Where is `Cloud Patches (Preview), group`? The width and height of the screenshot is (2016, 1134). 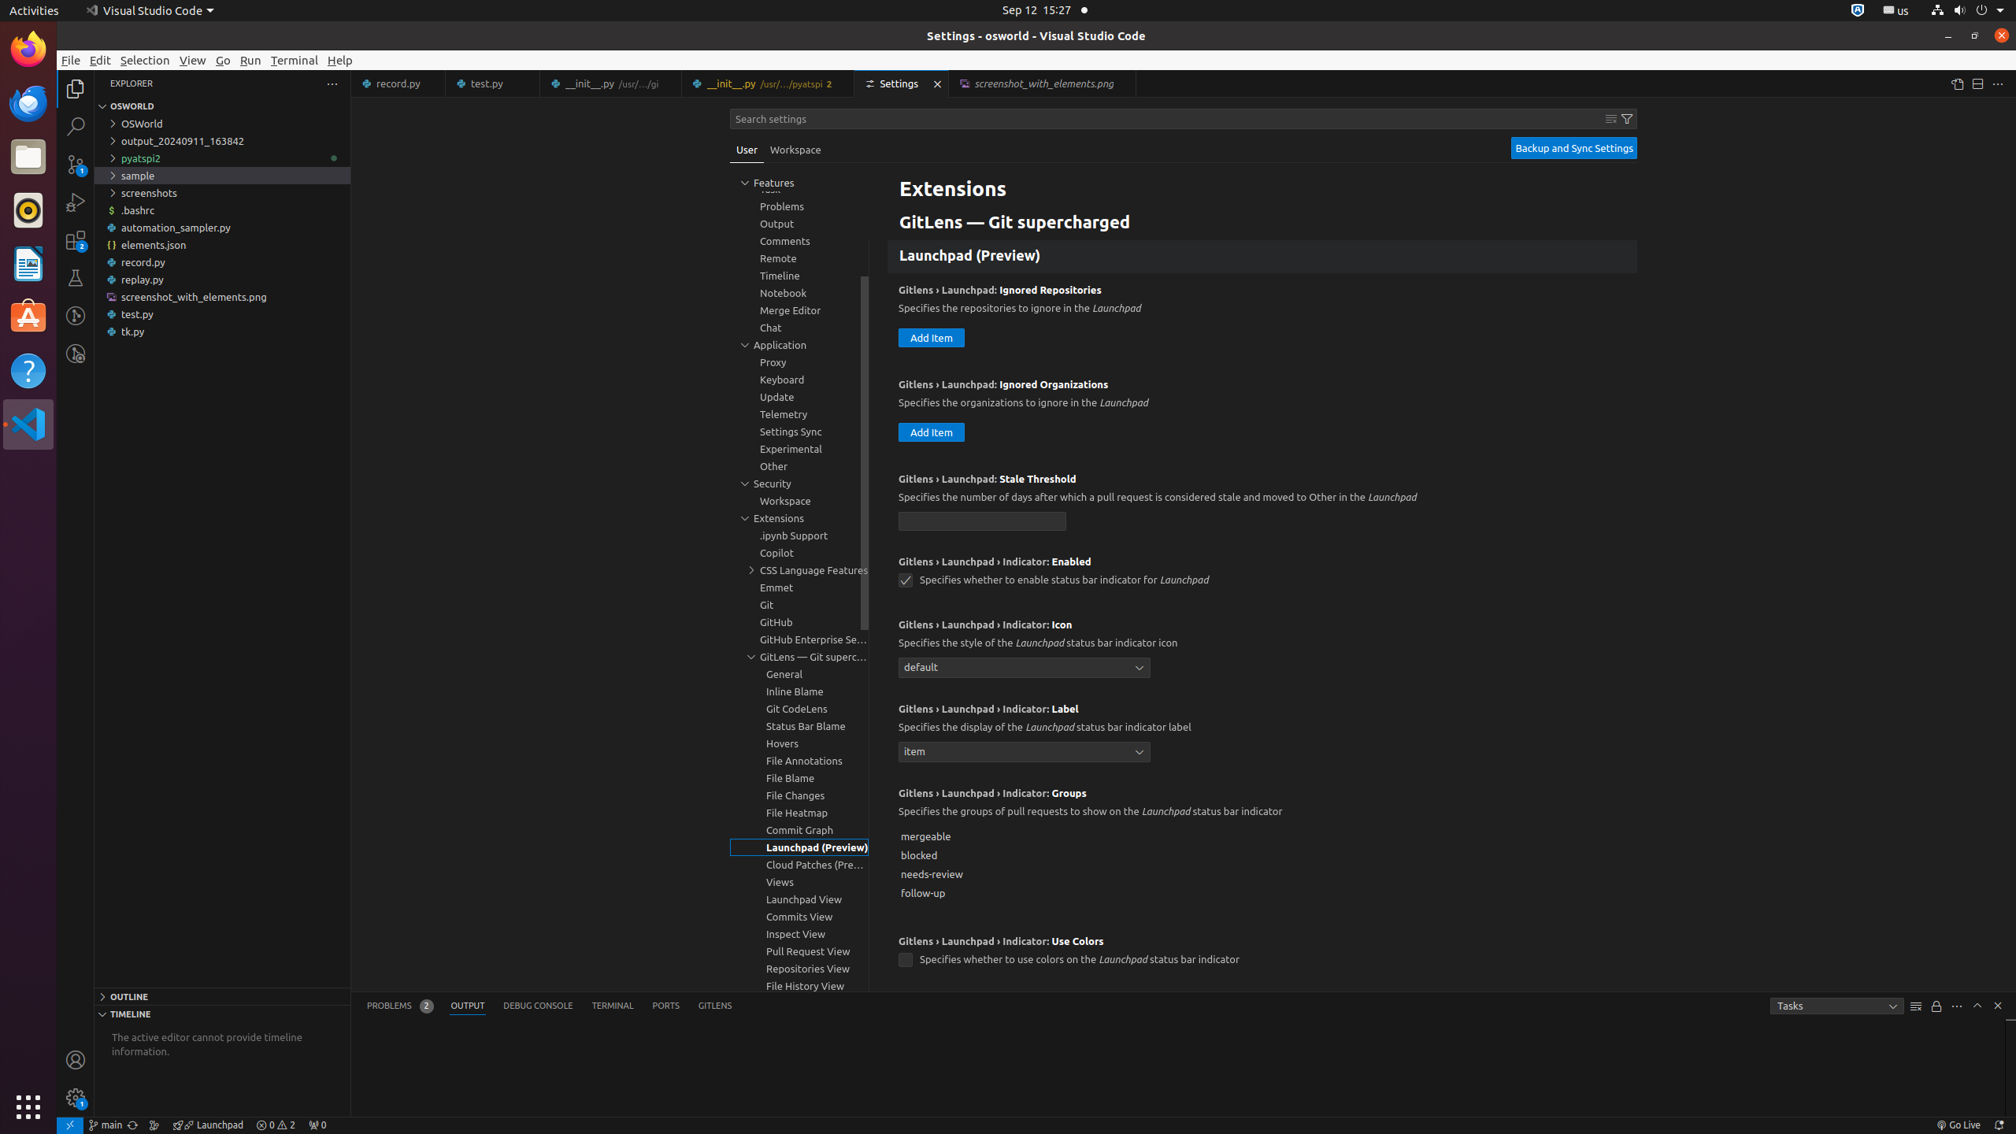 Cloud Patches (Preview), group is located at coordinates (799, 865).